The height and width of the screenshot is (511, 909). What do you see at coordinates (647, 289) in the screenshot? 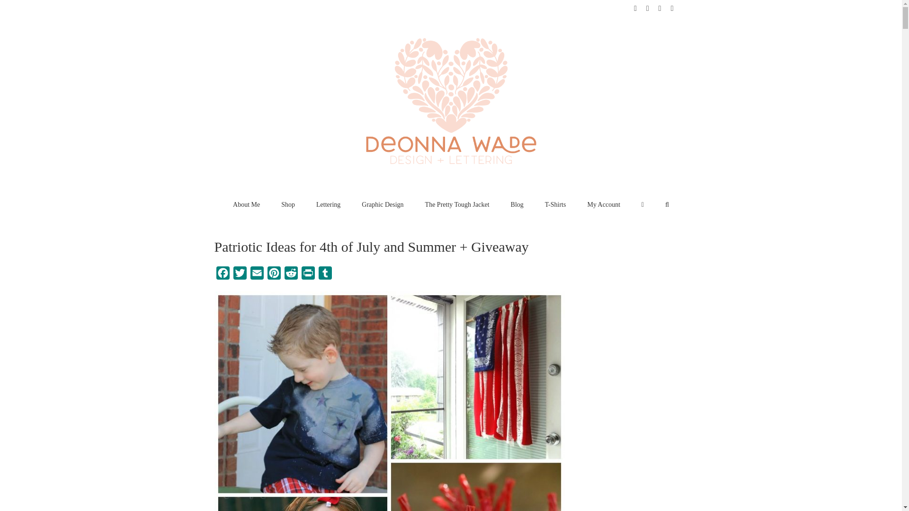
I see `Log In` at bounding box center [647, 289].